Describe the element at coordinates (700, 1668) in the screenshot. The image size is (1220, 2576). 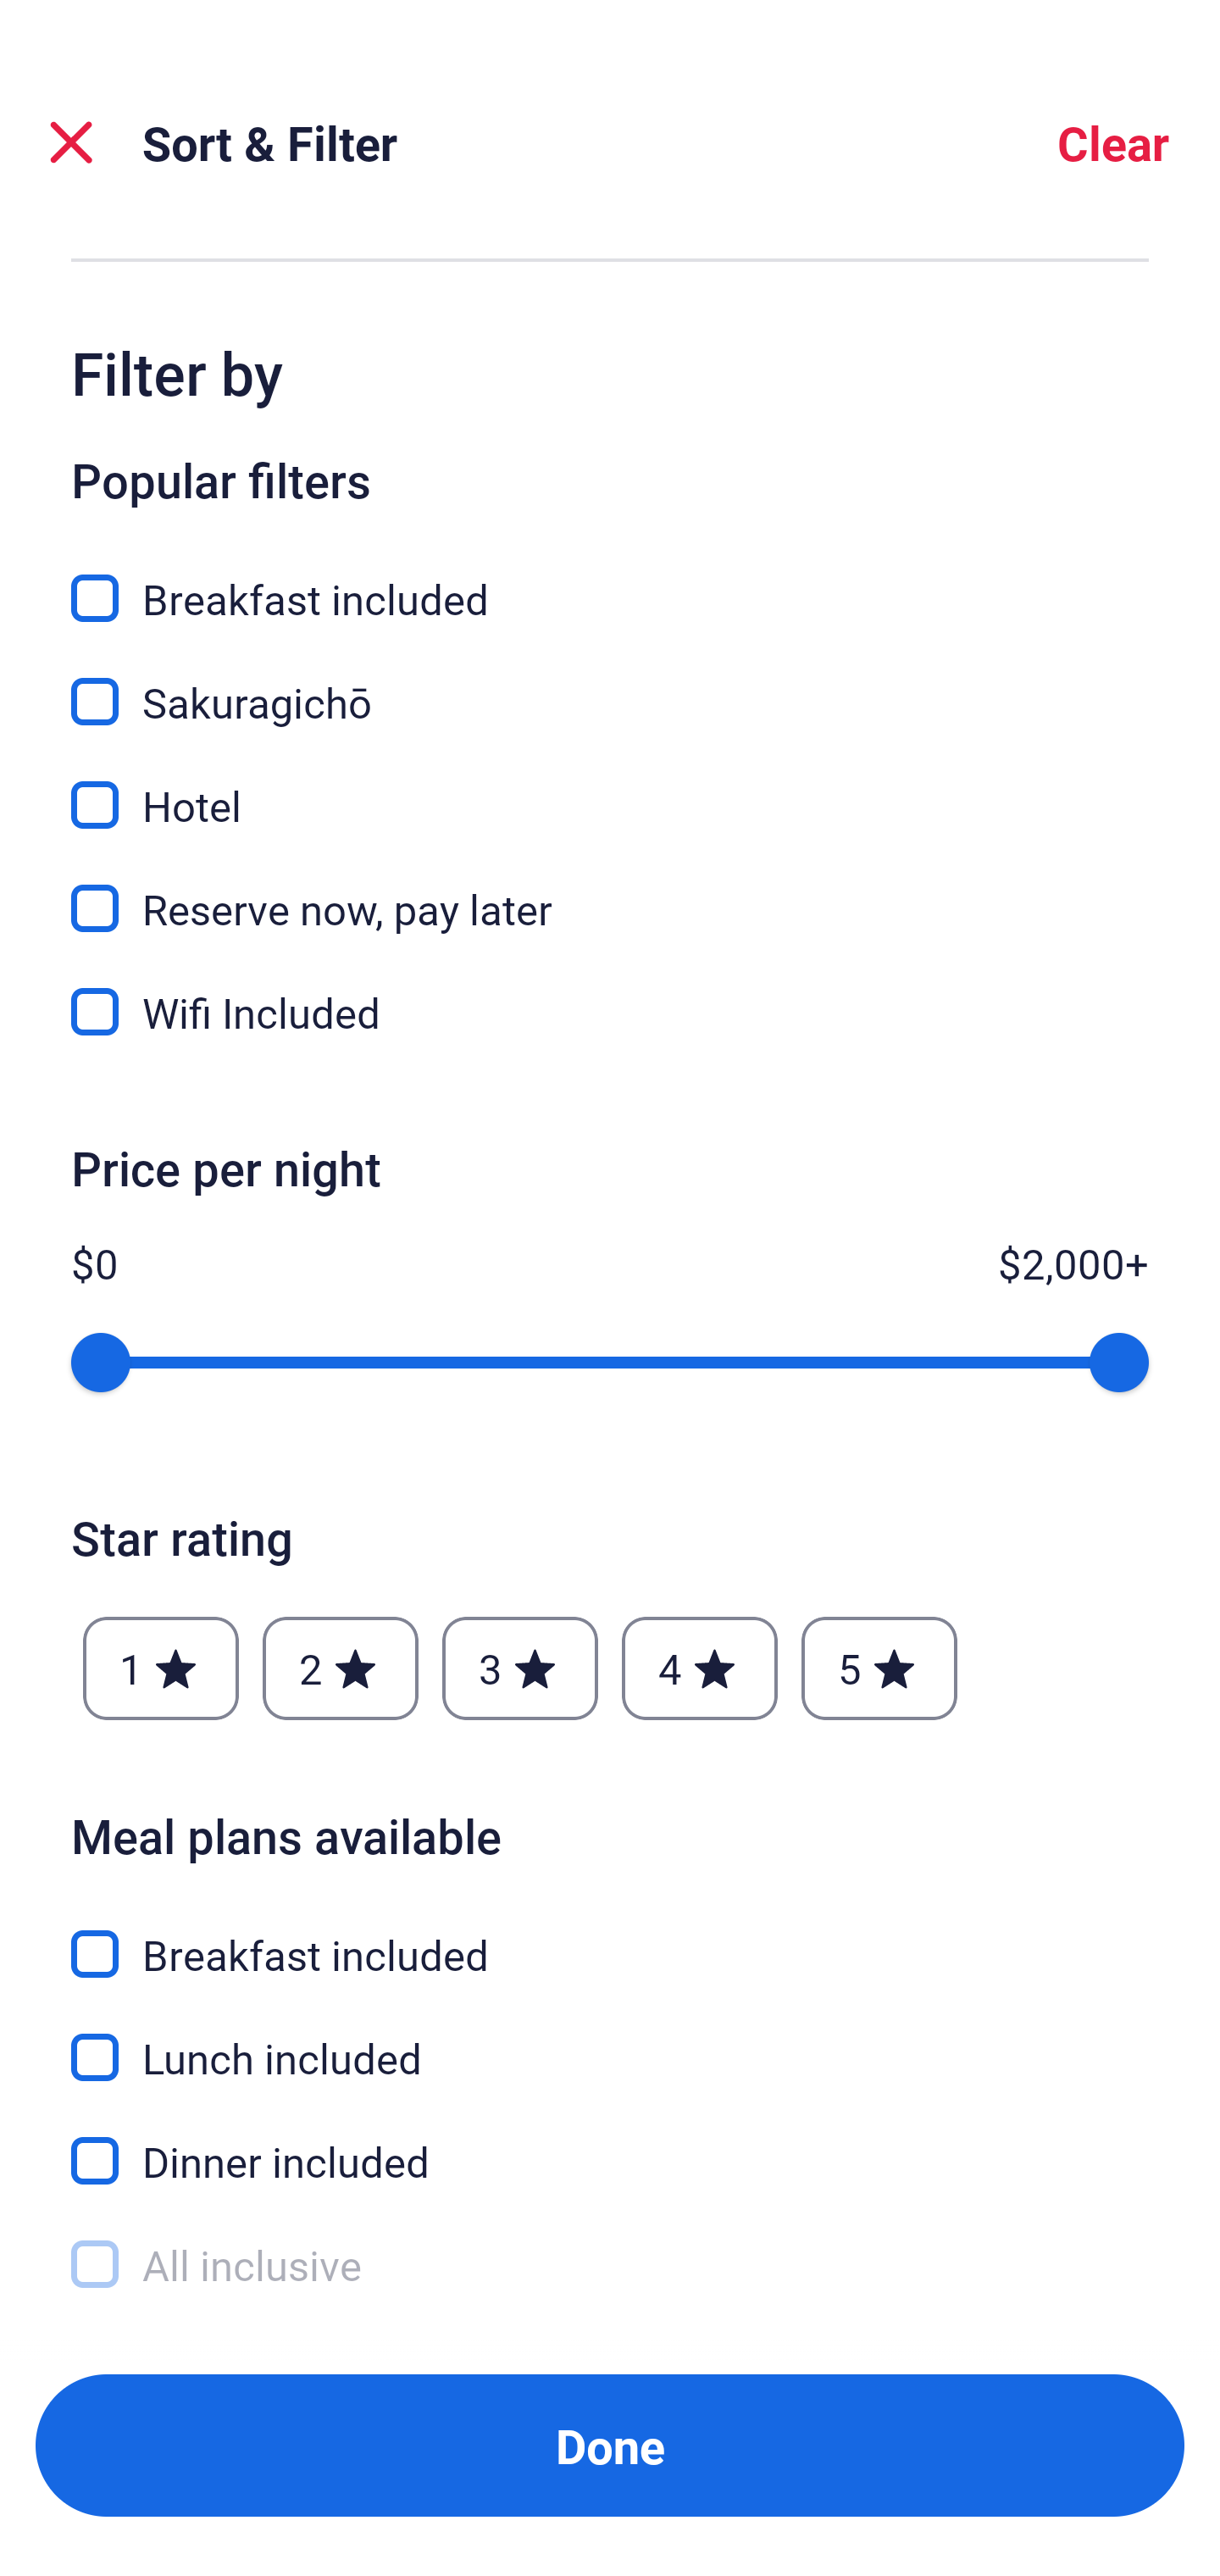
I see `4` at that location.